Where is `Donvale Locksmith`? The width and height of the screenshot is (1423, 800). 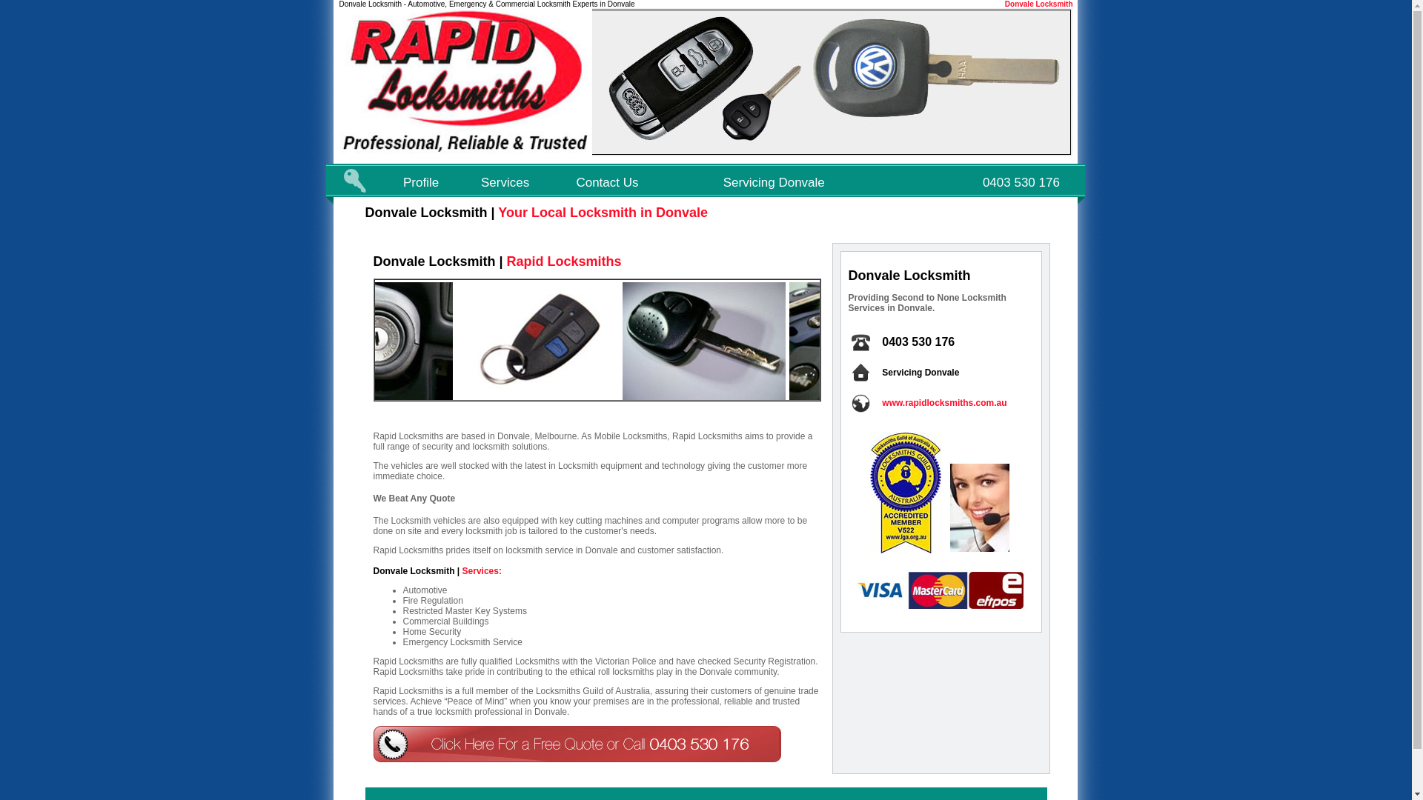 Donvale Locksmith is located at coordinates (1039, 4).